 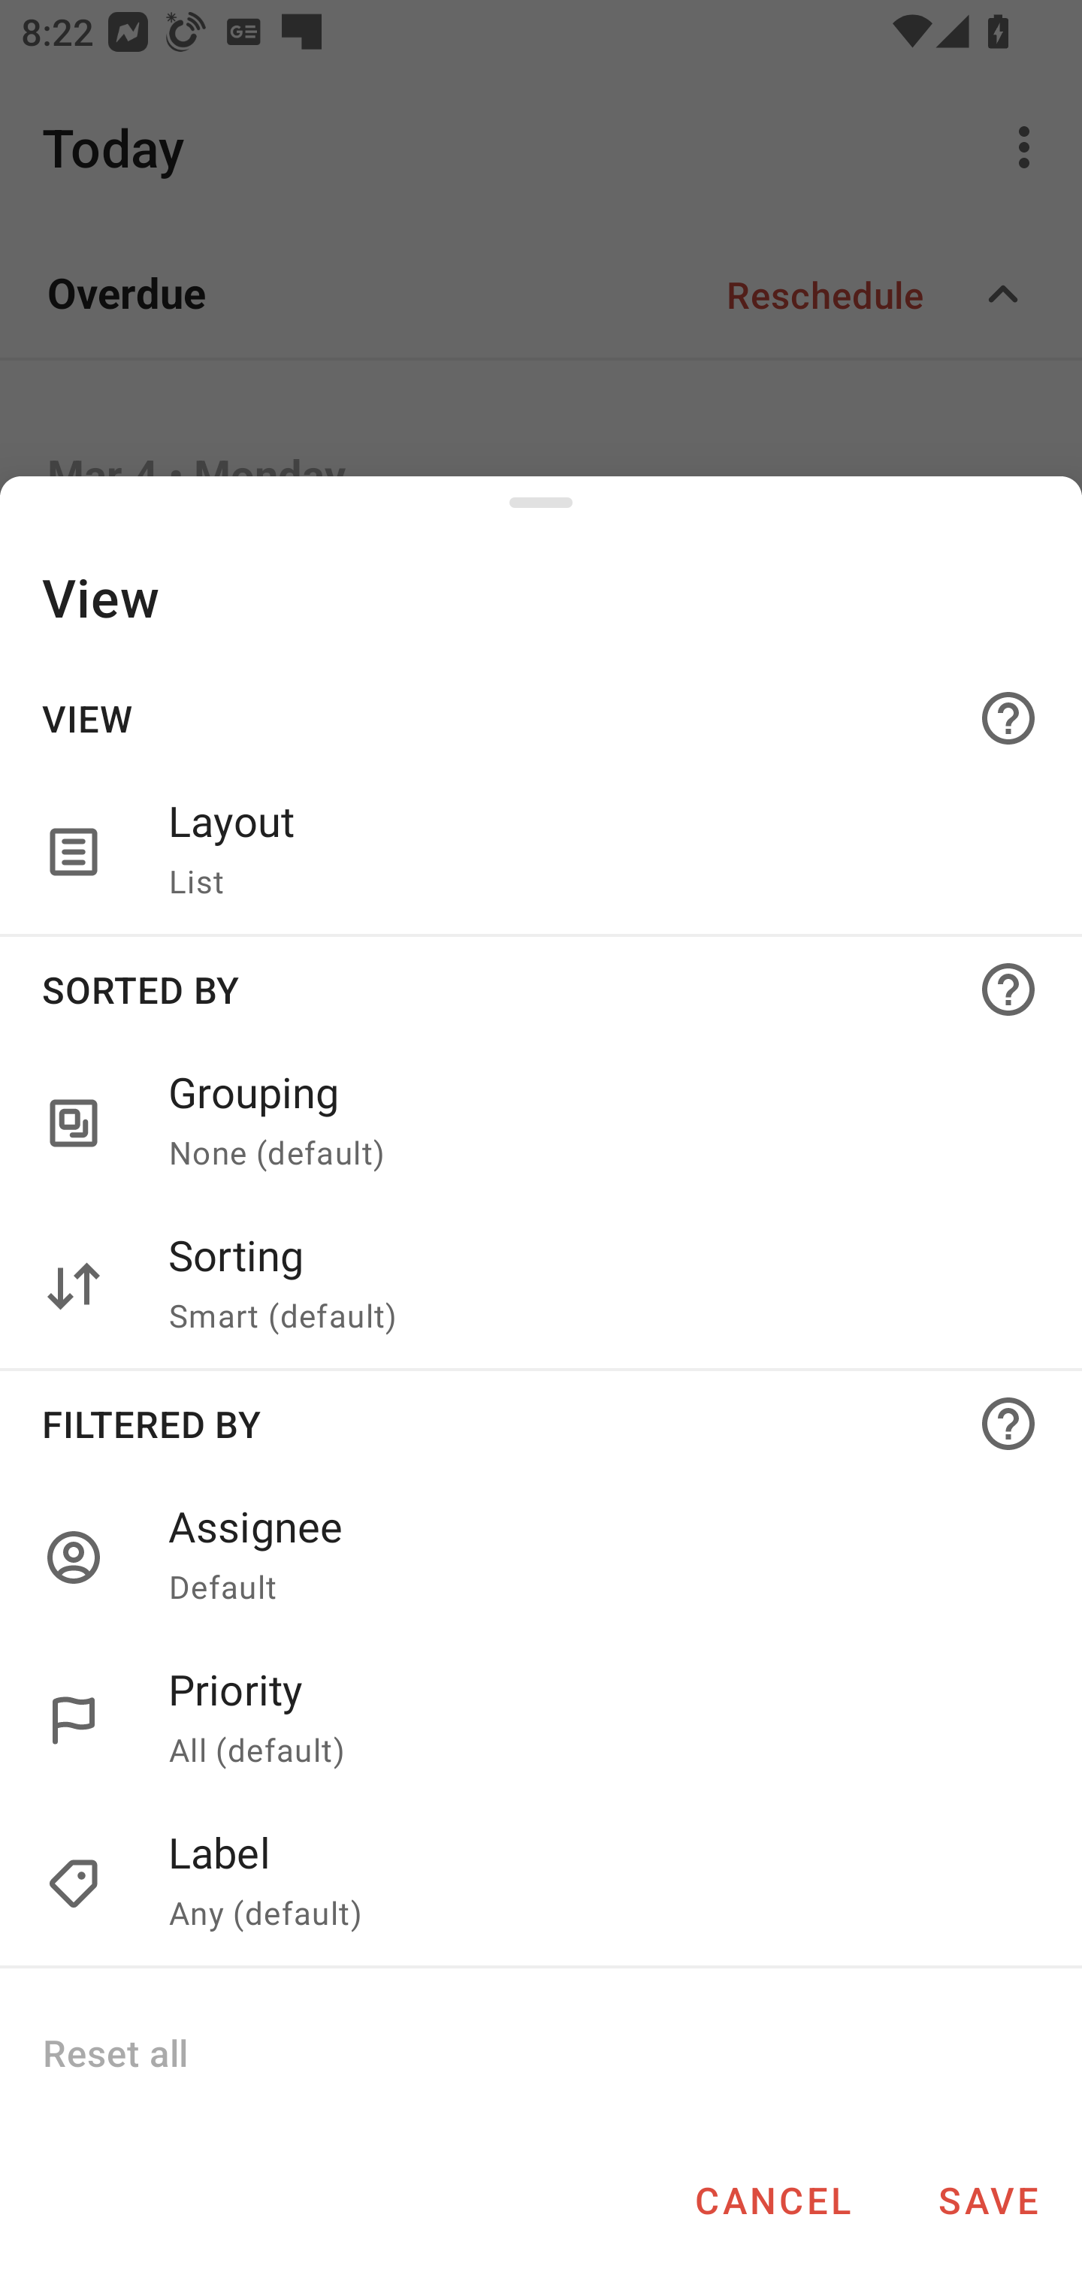 What do you see at coordinates (594, 853) in the screenshot?
I see `Layout List` at bounding box center [594, 853].